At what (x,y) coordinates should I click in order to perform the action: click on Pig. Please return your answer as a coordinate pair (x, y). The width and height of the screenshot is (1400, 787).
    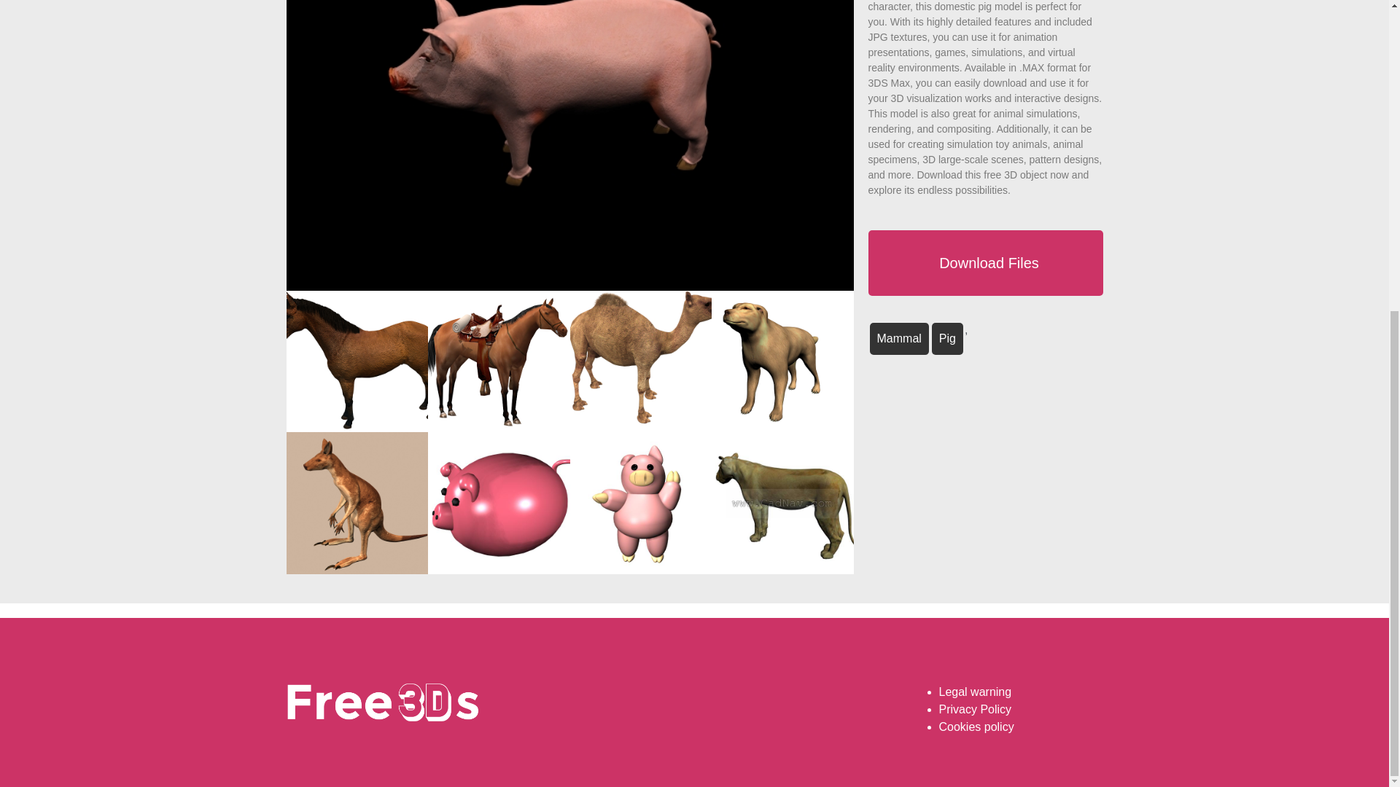
    Looking at the image, I should click on (947, 338).